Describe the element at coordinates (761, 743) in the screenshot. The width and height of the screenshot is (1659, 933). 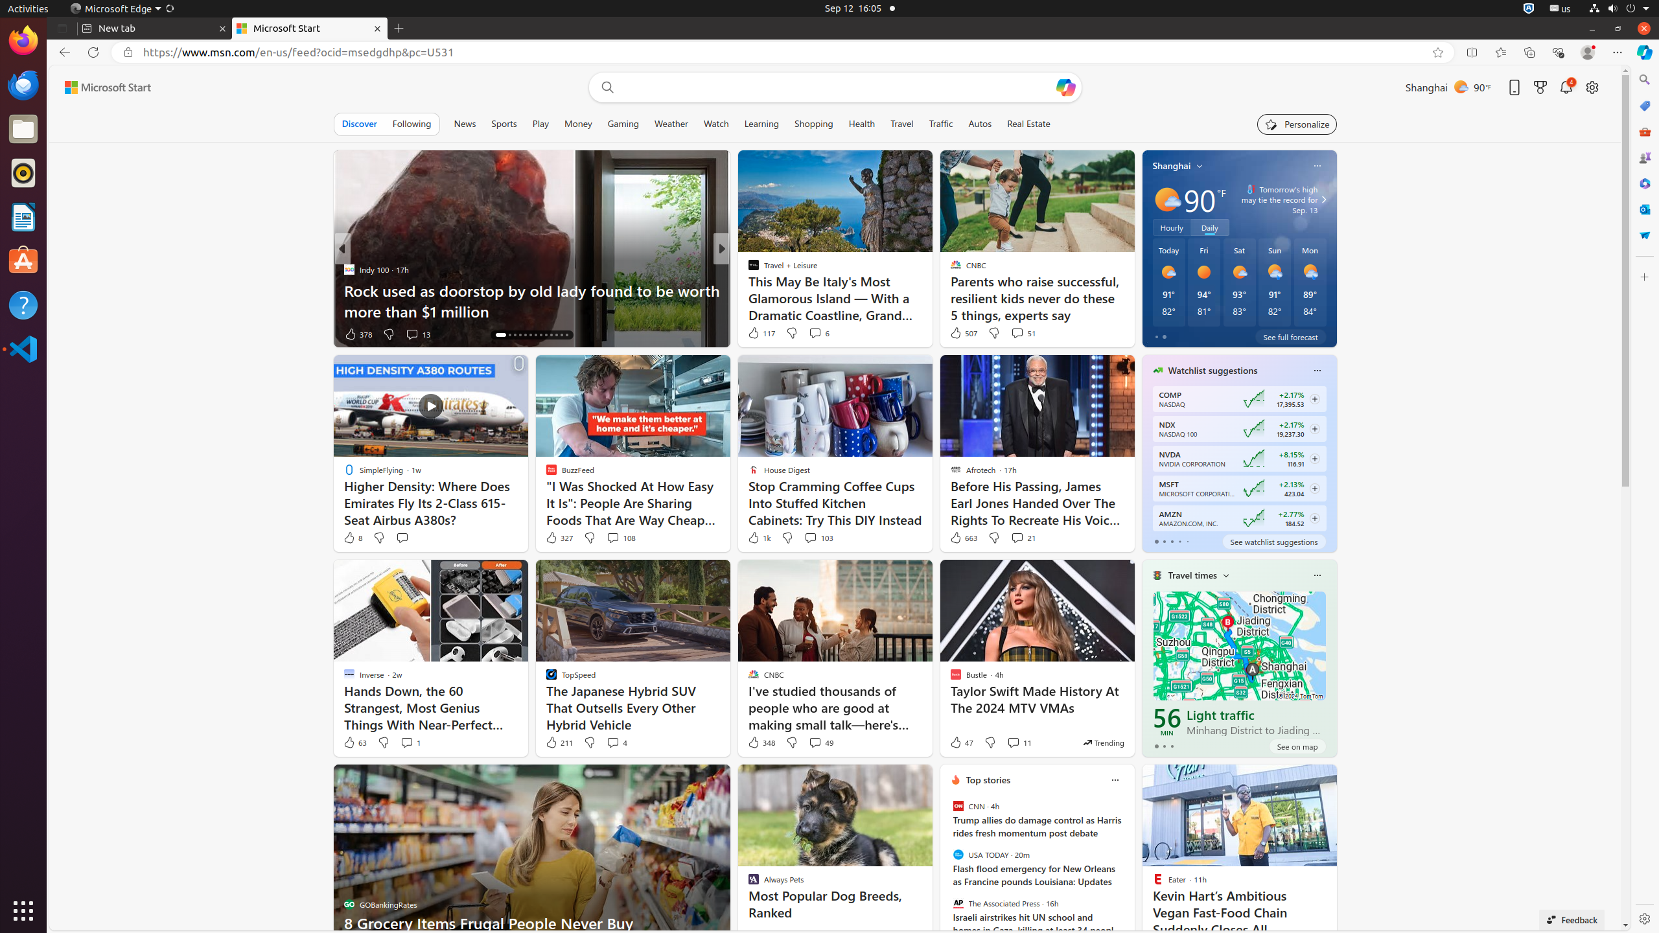
I see `348 Like` at that location.